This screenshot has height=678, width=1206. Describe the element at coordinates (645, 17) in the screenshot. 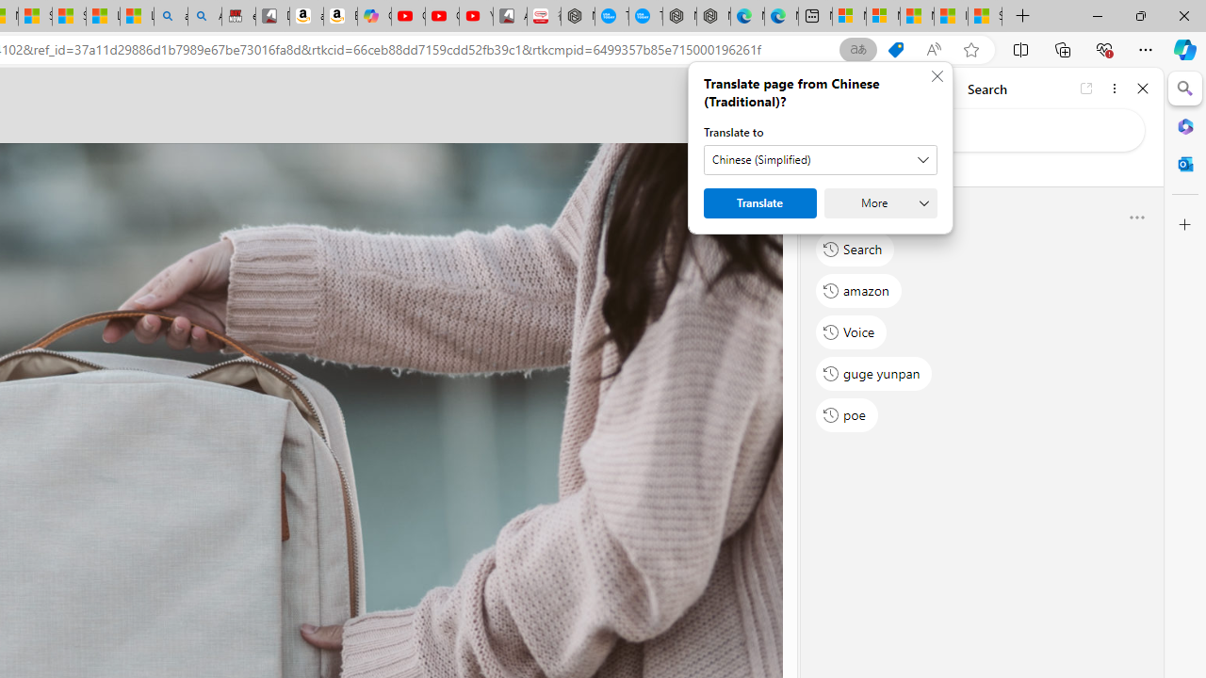

I see `The most popular Google 'how to' searches` at that location.